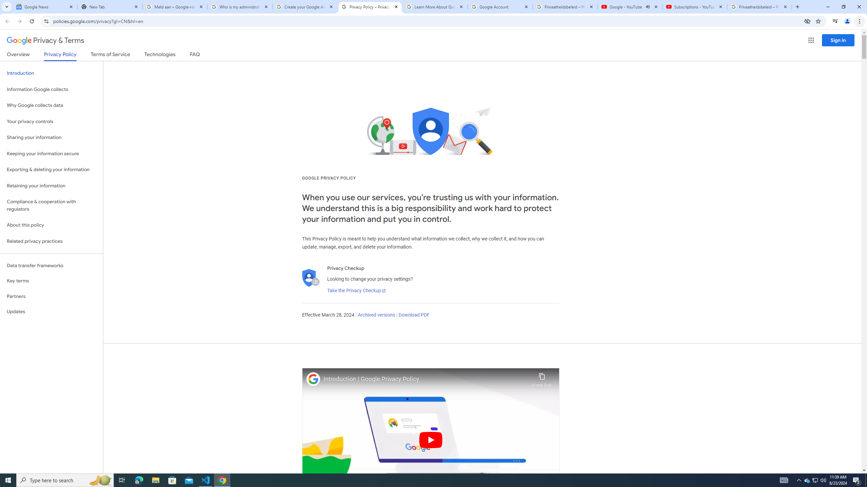 The height and width of the screenshot is (487, 867). Describe the element at coordinates (51, 225) in the screenshot. I see `About this policy` at that location.